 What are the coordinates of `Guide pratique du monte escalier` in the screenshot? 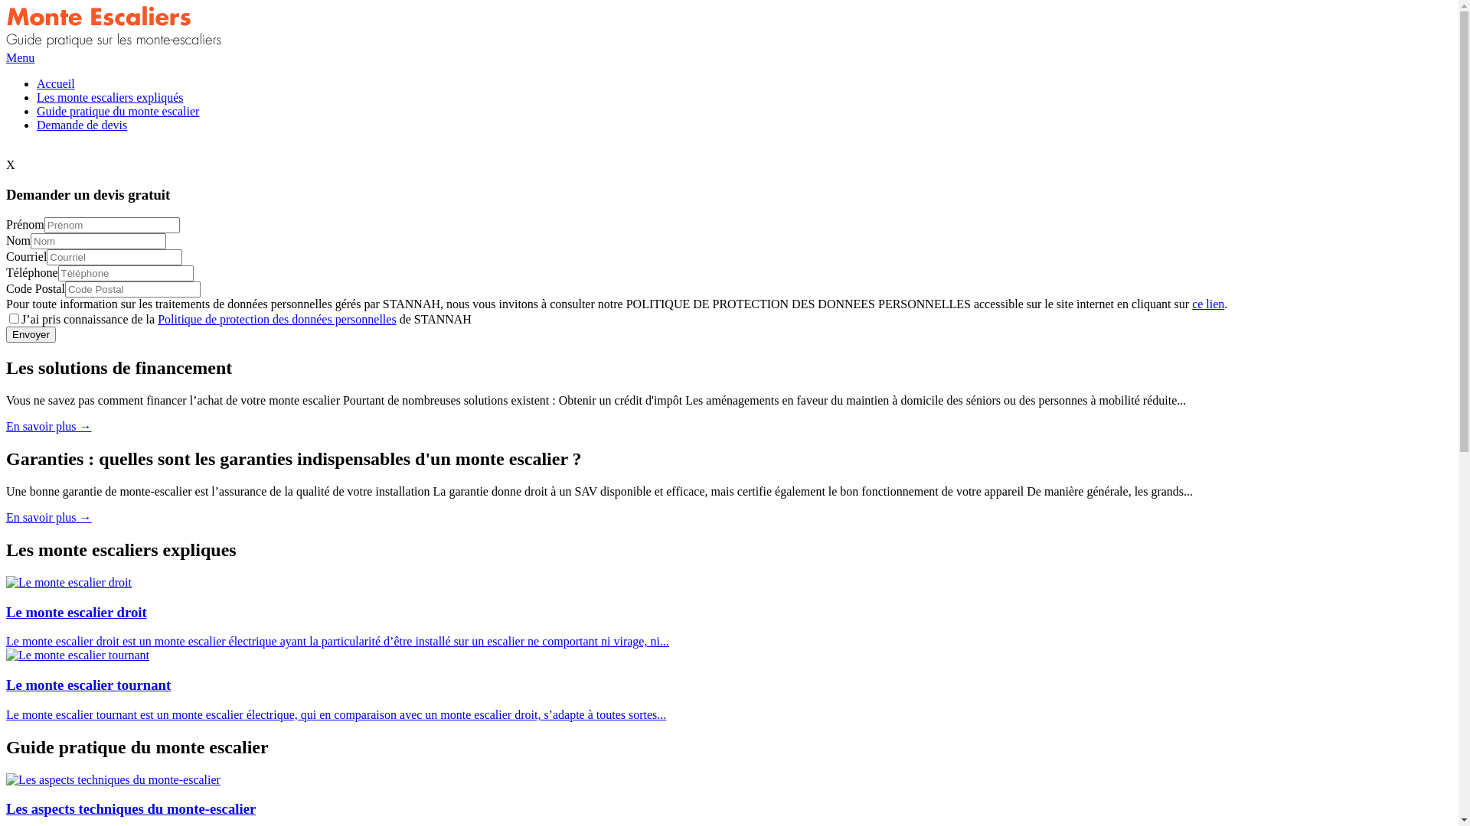 It's located at (744, 112).